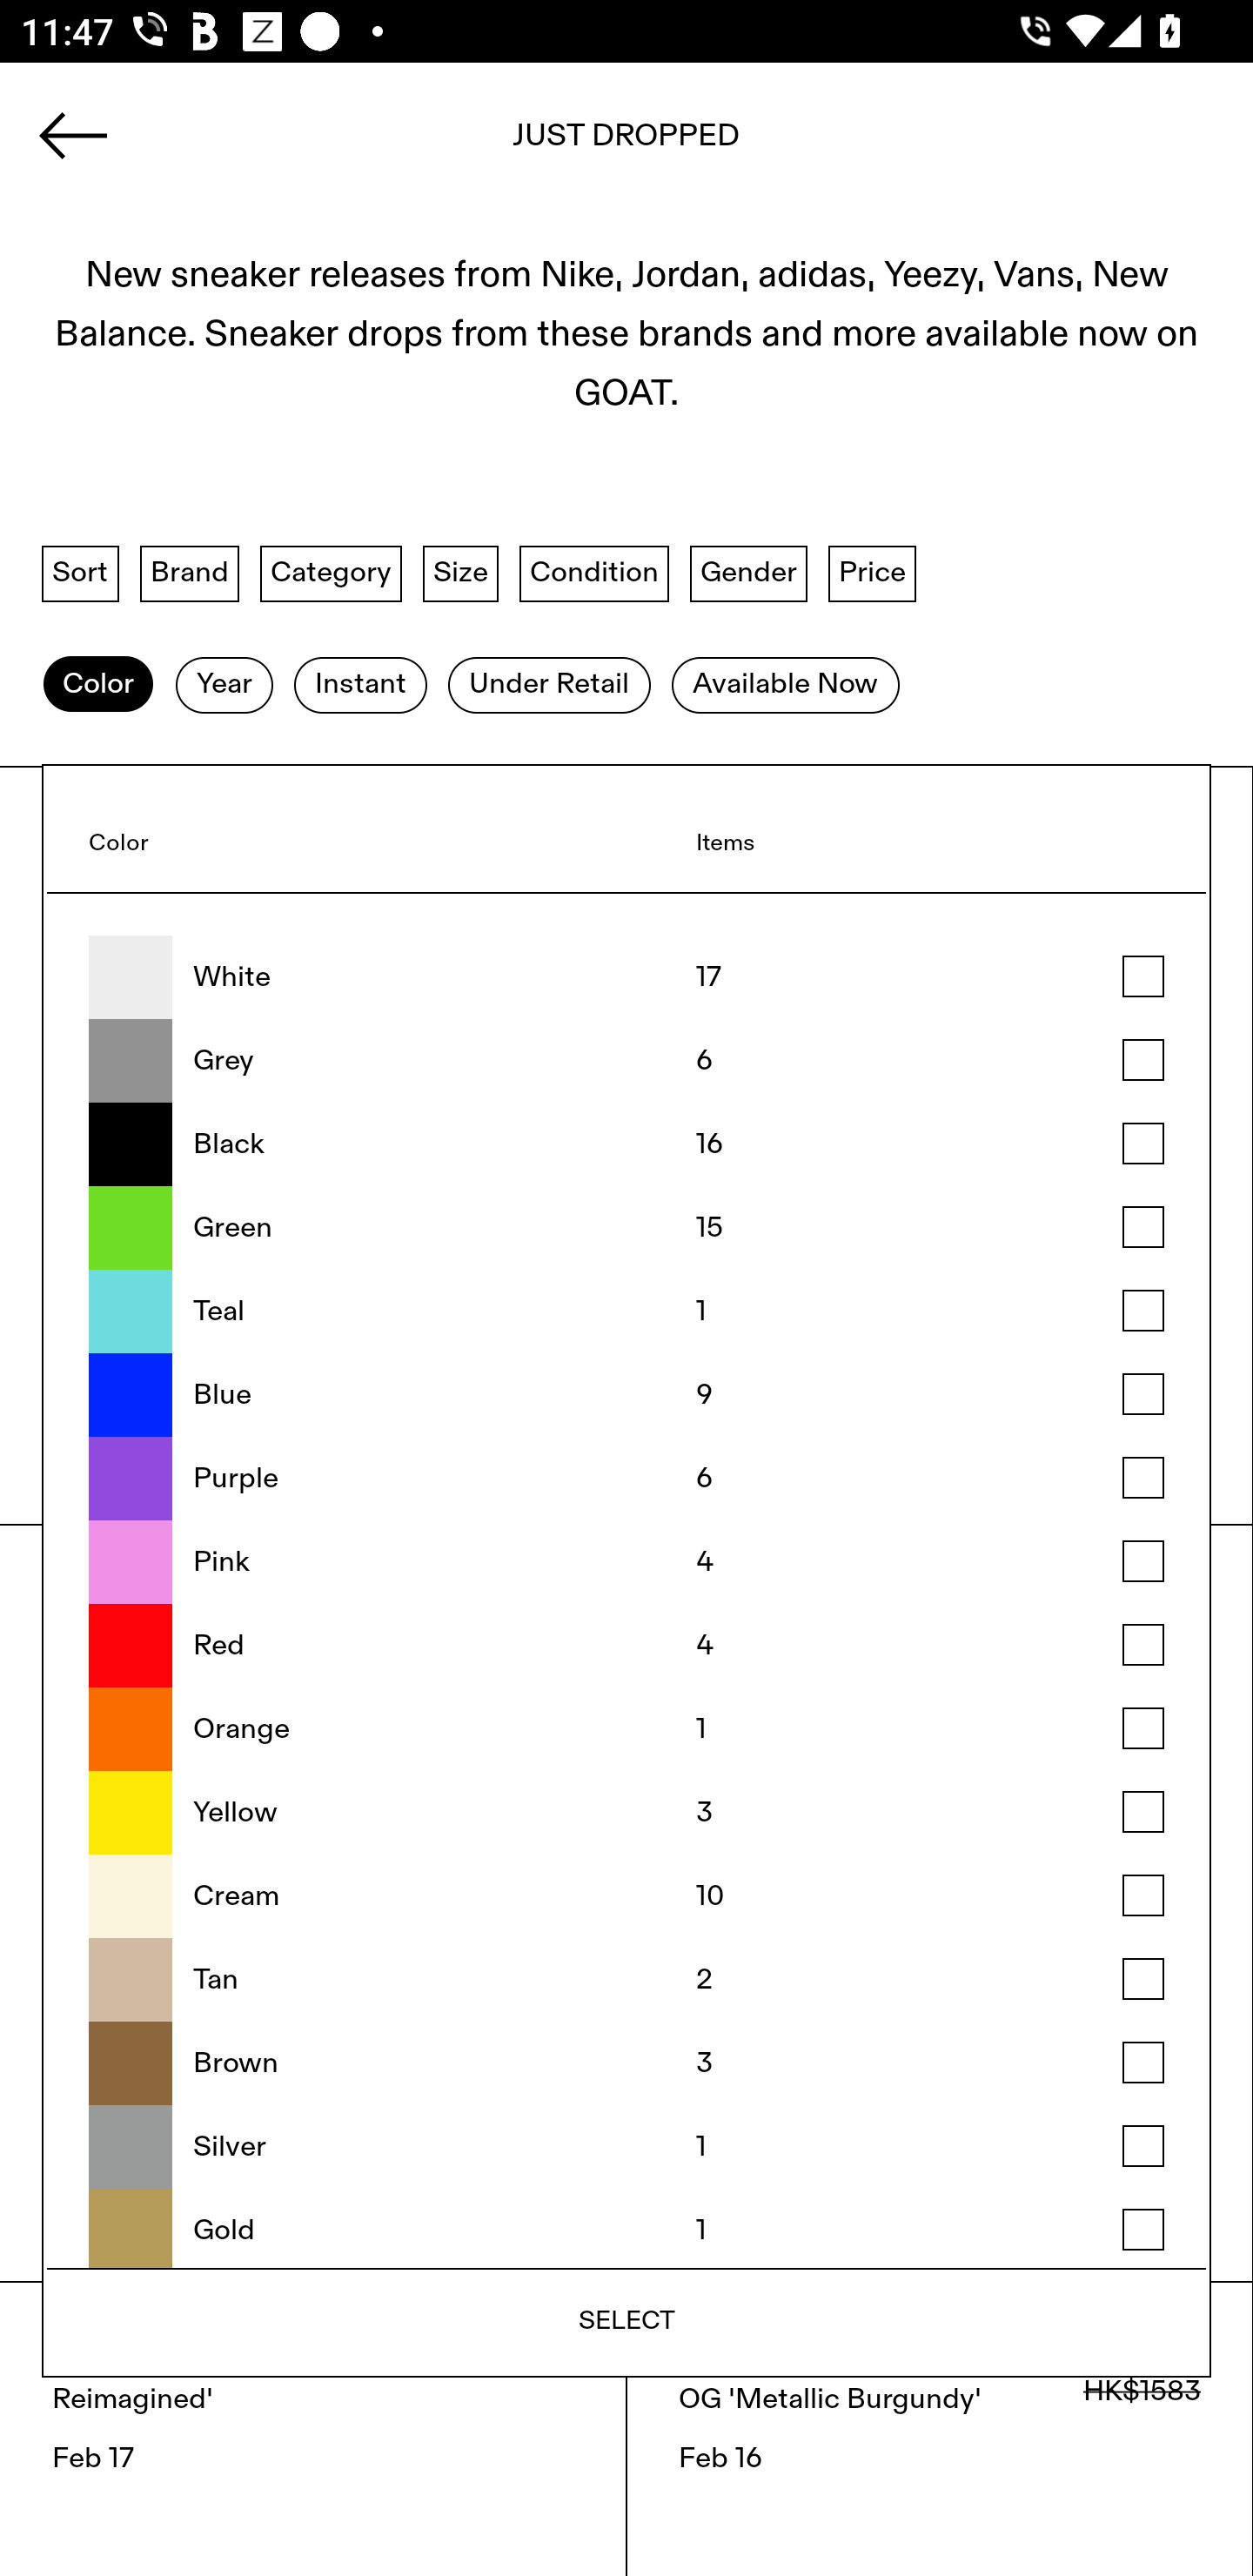 The image size is (1253, 2576). What do you see at coordinates (626, 1227) in the screenshot?
I see `Green 15` at bounding box center [626, 1227].